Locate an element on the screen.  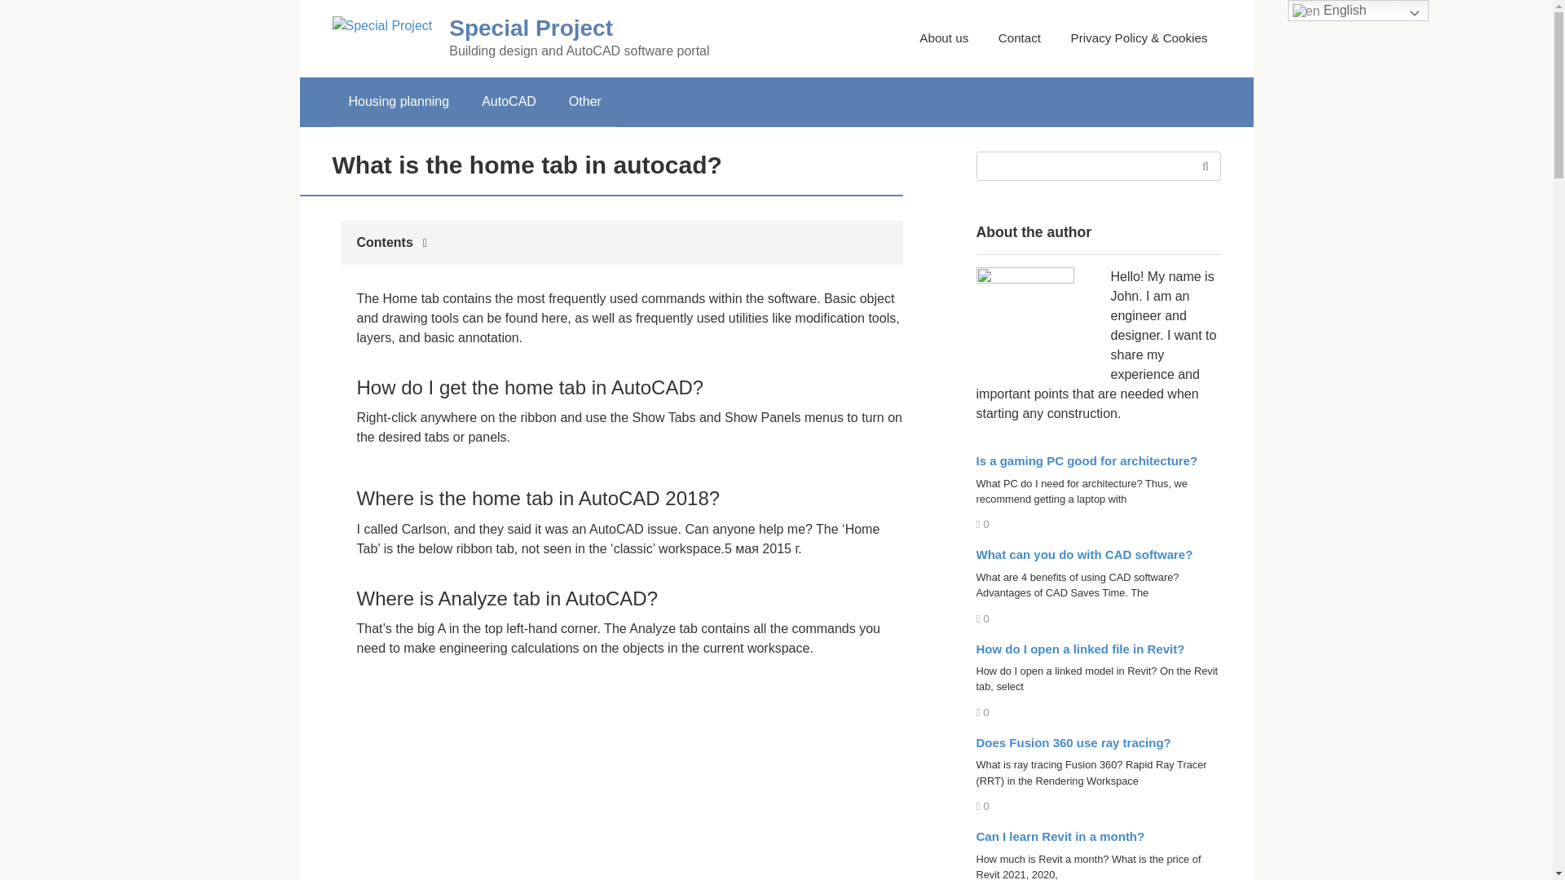
Housing planning is located at coordinates (399, 102).